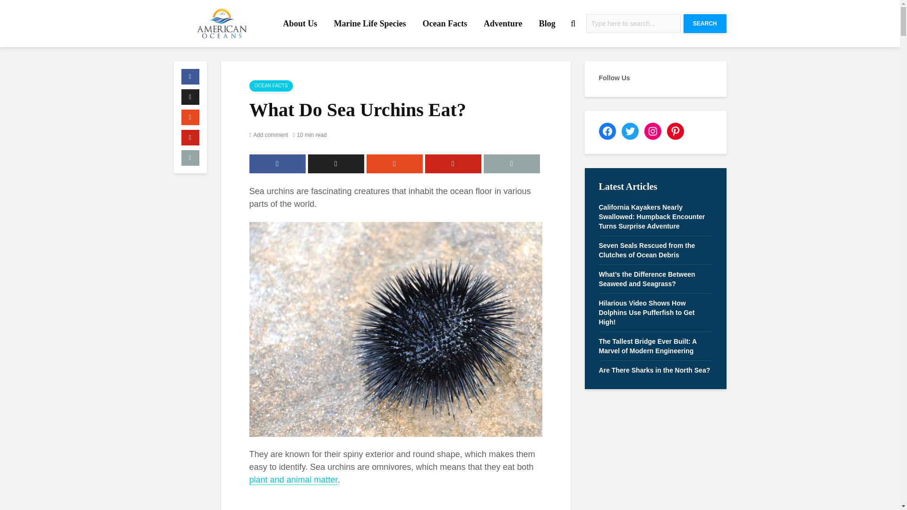 This screenshot has height=510, width=907. I want to click on Marine Life Species, so click(370, 24).